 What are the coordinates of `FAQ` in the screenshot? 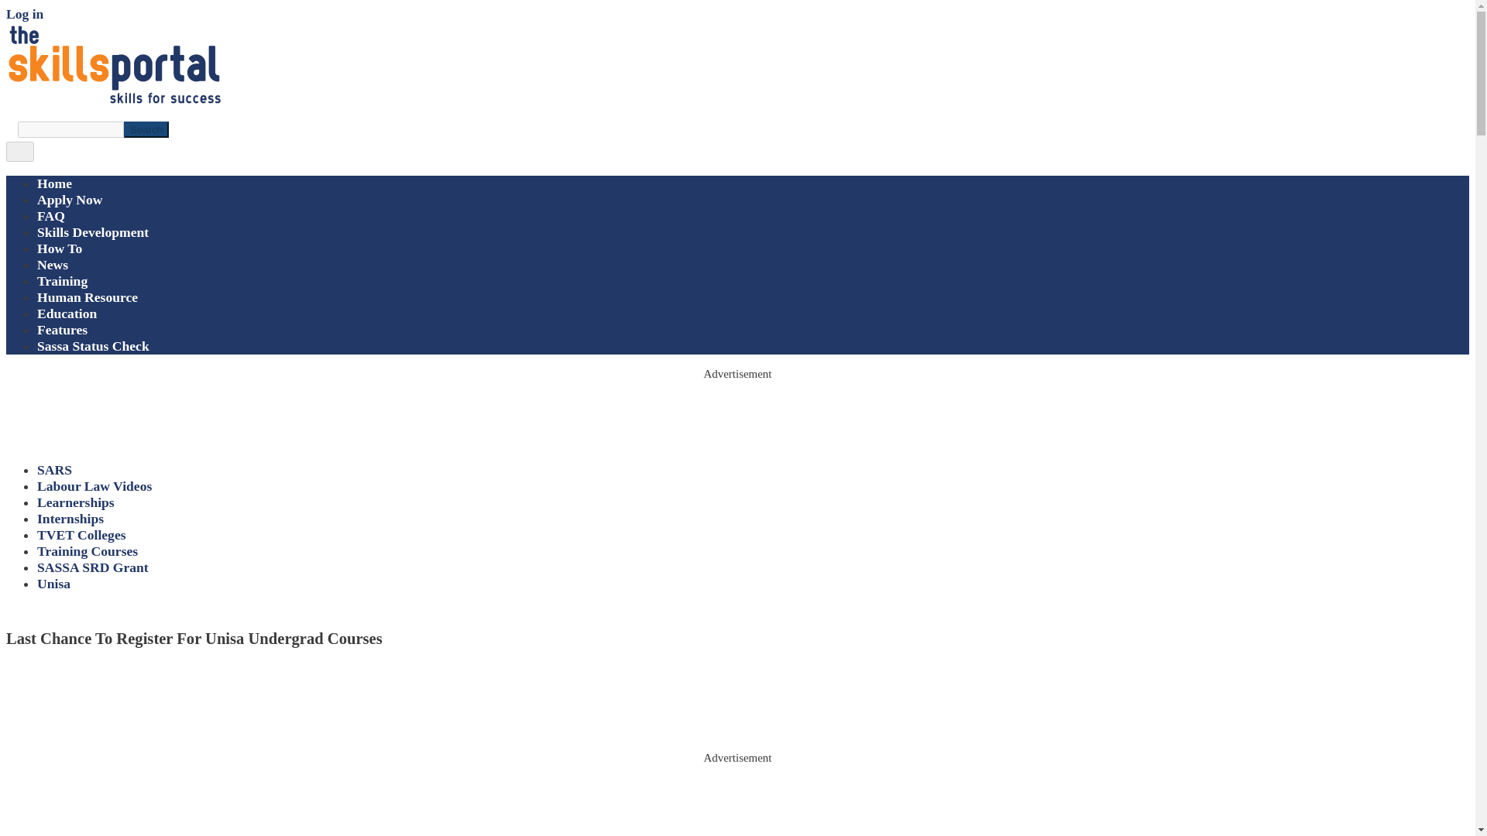 It's located at (51, 215).